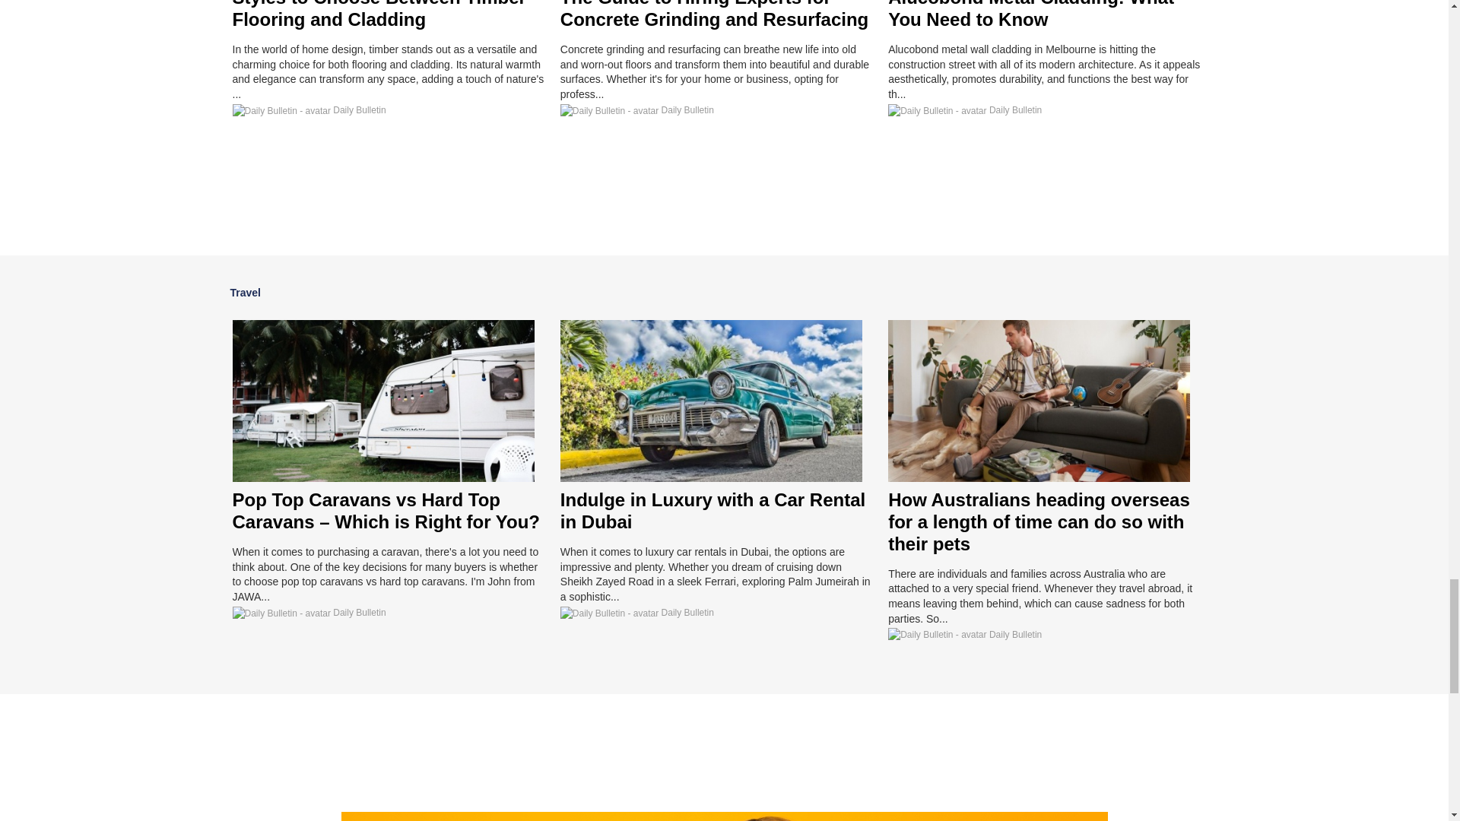 The image size is (1460, 821). Describe the element at coordinates (1030, 14) in the screenshot. I see `Alucobond Metal Cladding: What You Need to Know` at that location.